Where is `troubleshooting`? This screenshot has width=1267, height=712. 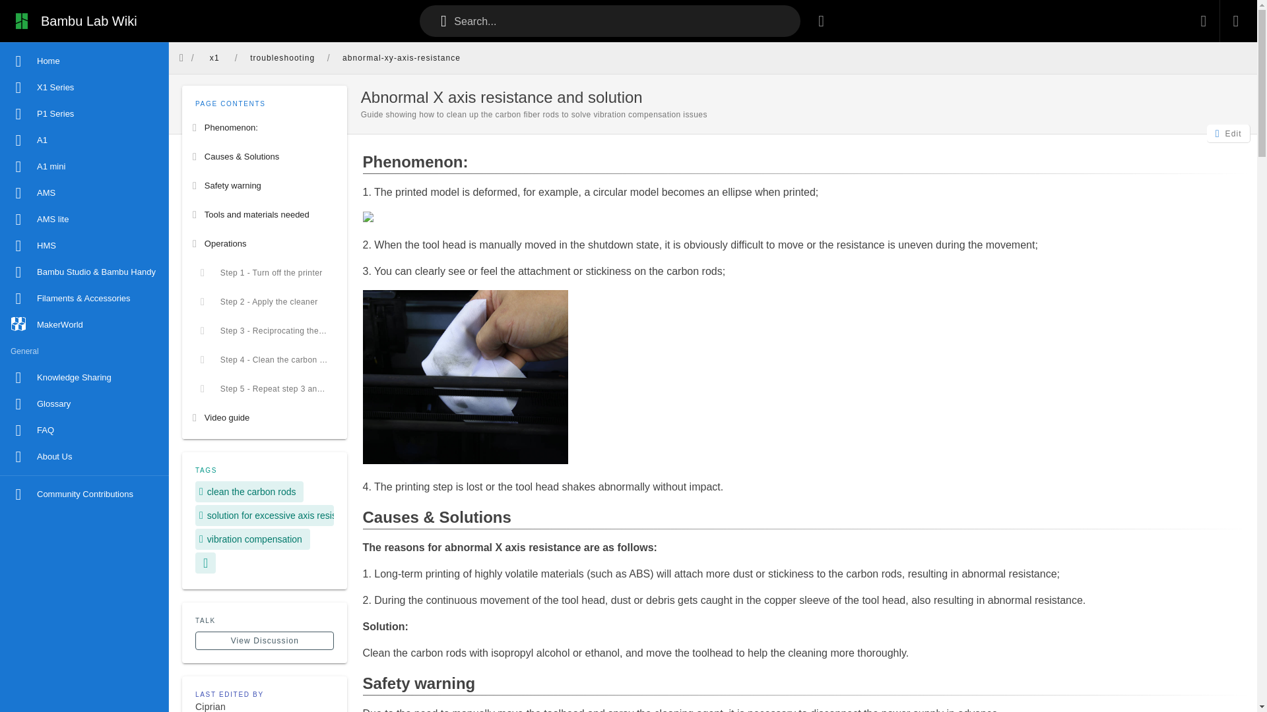 troubleshooting is located at coordinates (282, 58).